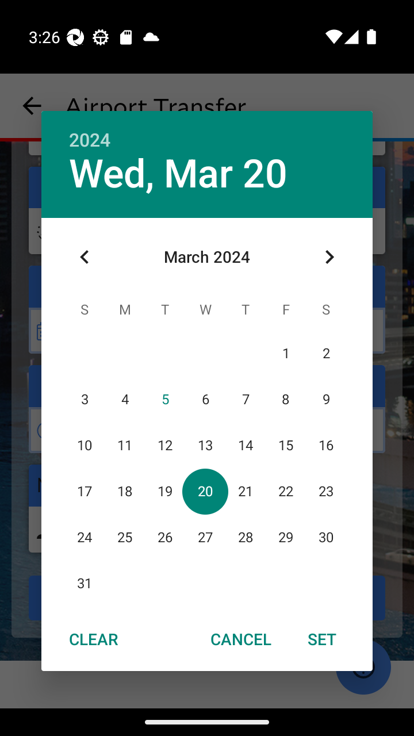 The image size is (414, 736). I want to click on 5 05 March 2024, so click(164, 399).